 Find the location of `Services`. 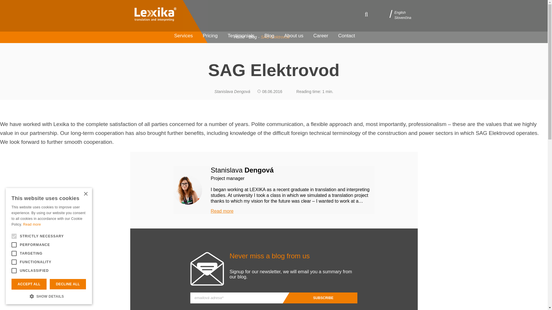

Services is located at coordinates (183, 36).